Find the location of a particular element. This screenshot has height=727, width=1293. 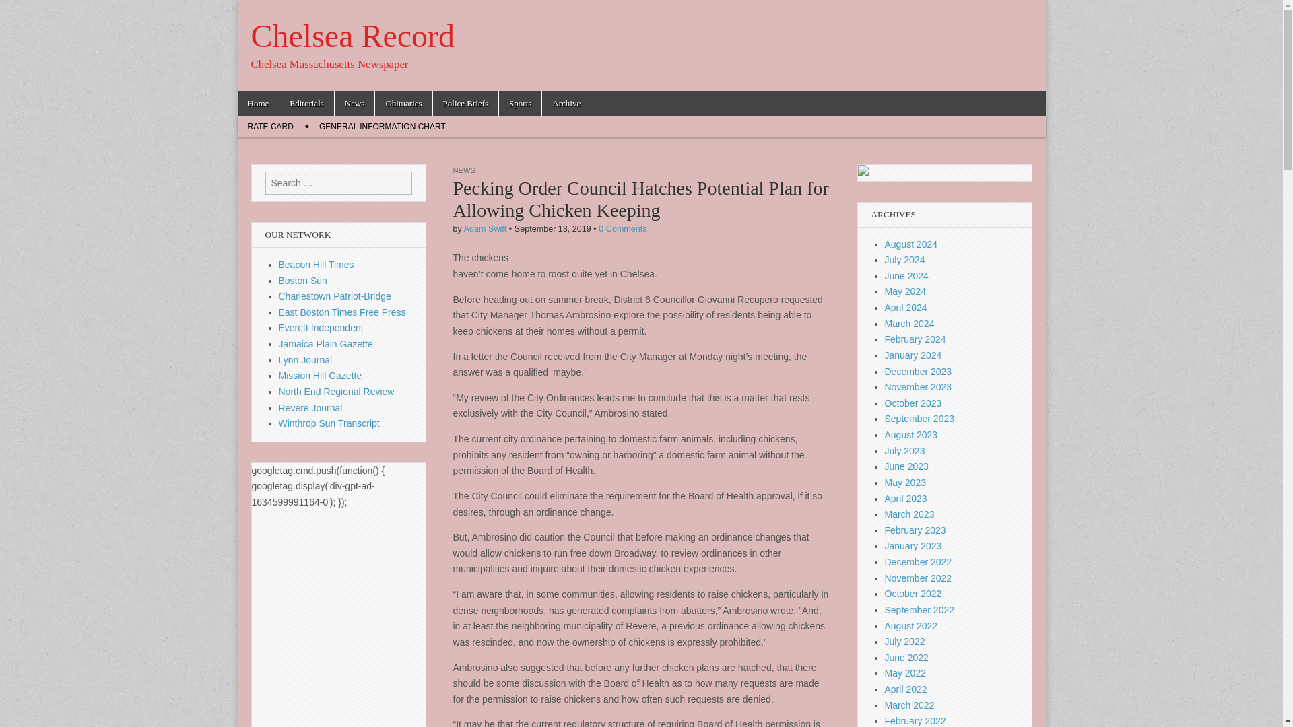

GENERAL INFORMATION CHART is located at coordinates (383, 127).